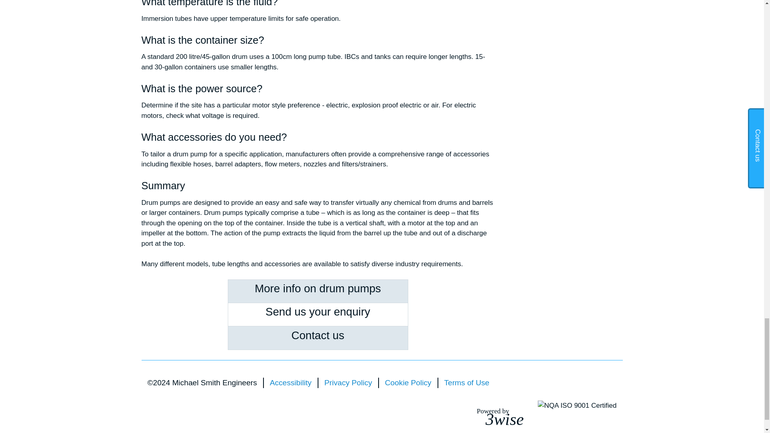 Image resolution: width=770 pixels, height=433 pixels. I want to click on Contact us, so click(348, 382).